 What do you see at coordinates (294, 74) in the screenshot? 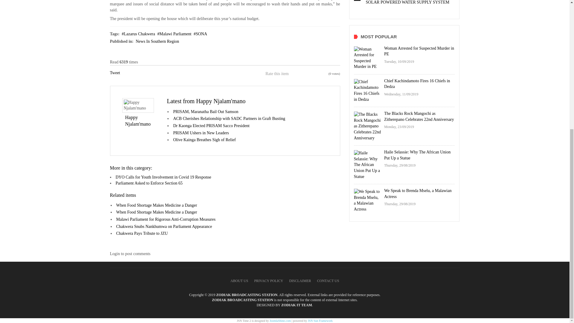
I see `1 star out of 5` at bounding box center [294, 74].